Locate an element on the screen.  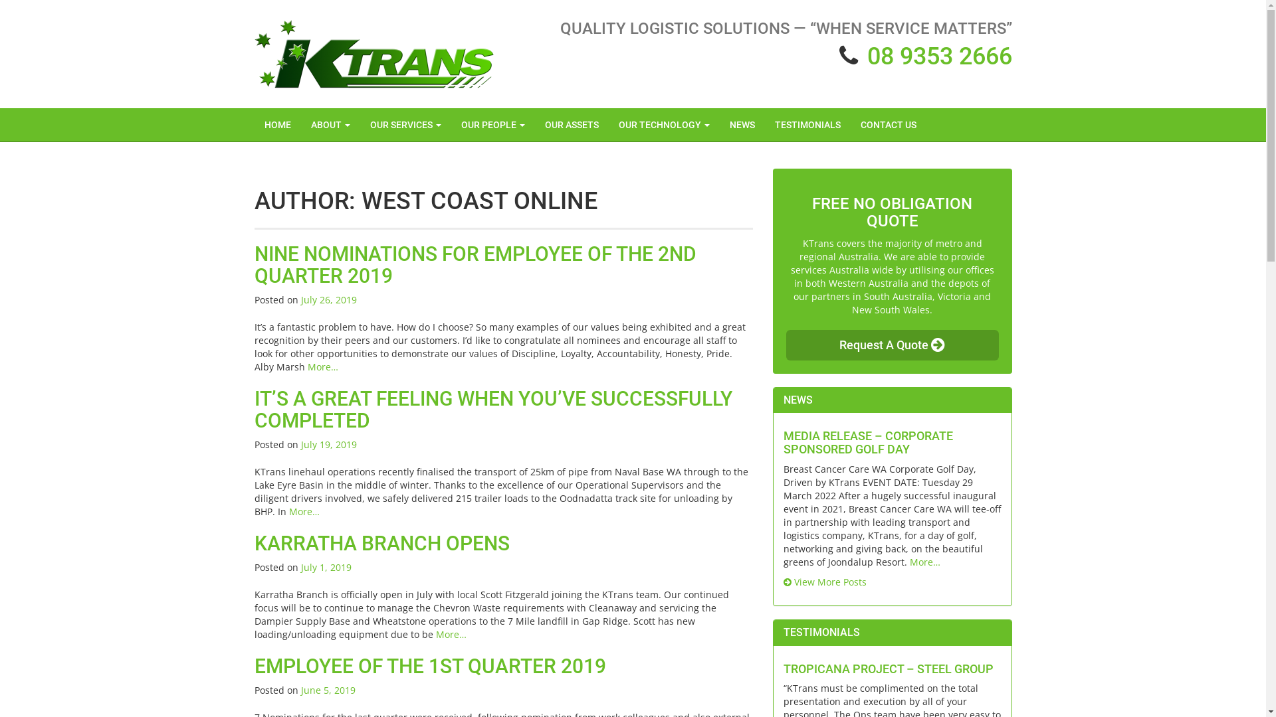
ABOUT is located at coordinates (330, 125).